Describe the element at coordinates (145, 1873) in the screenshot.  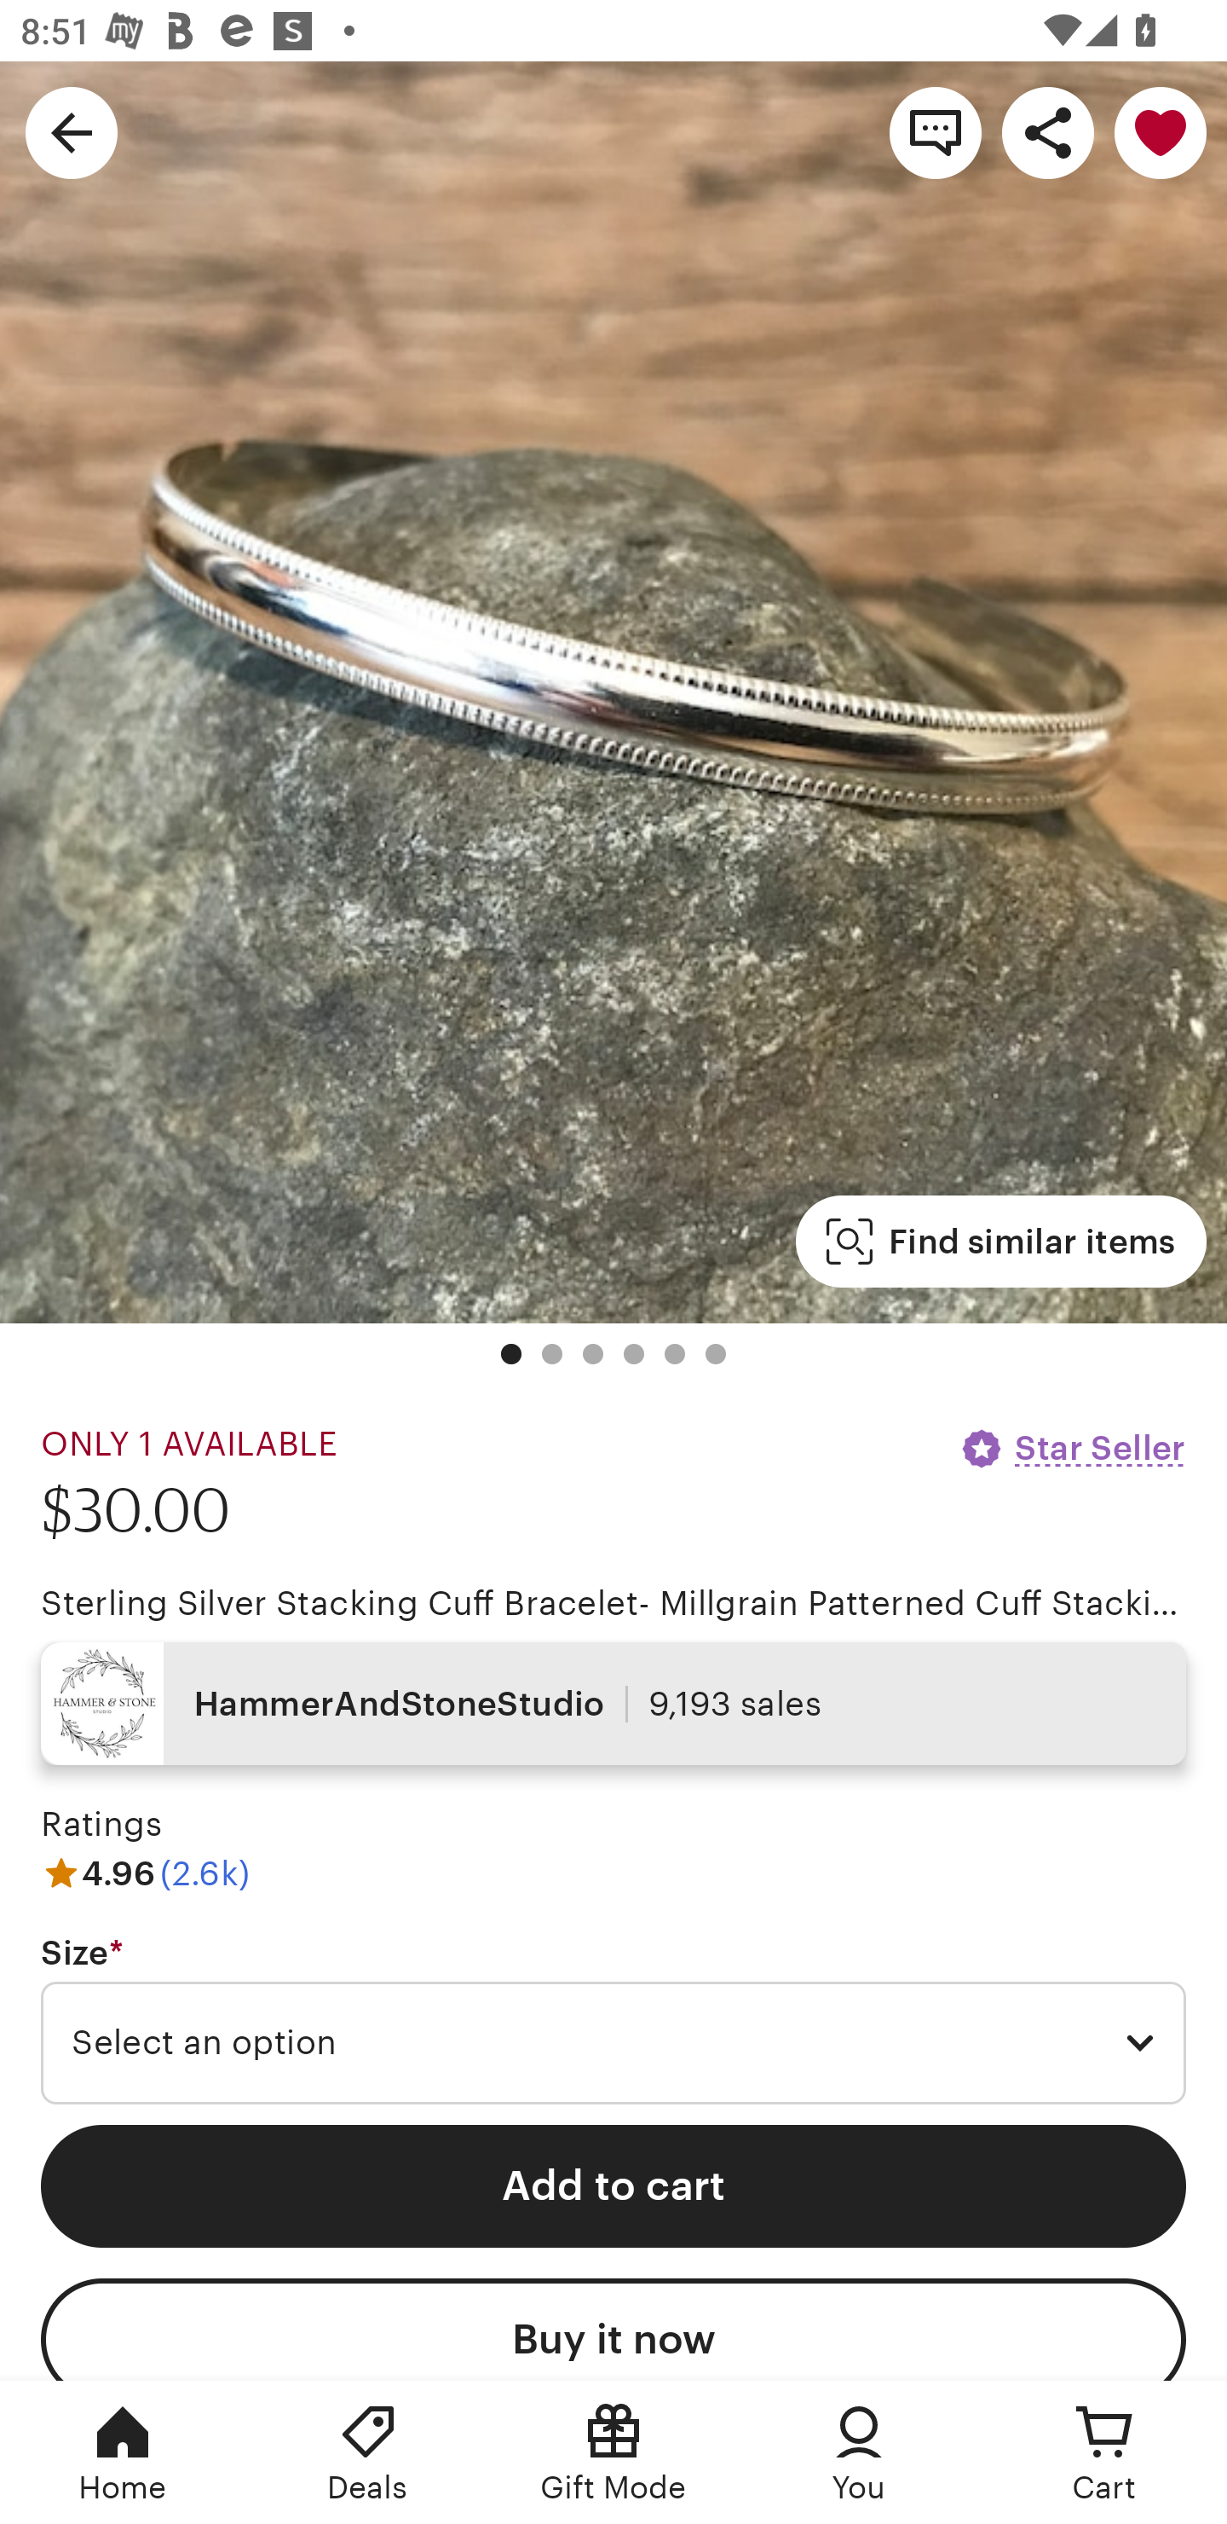
I see `4.96 (2.6k)` at that location.